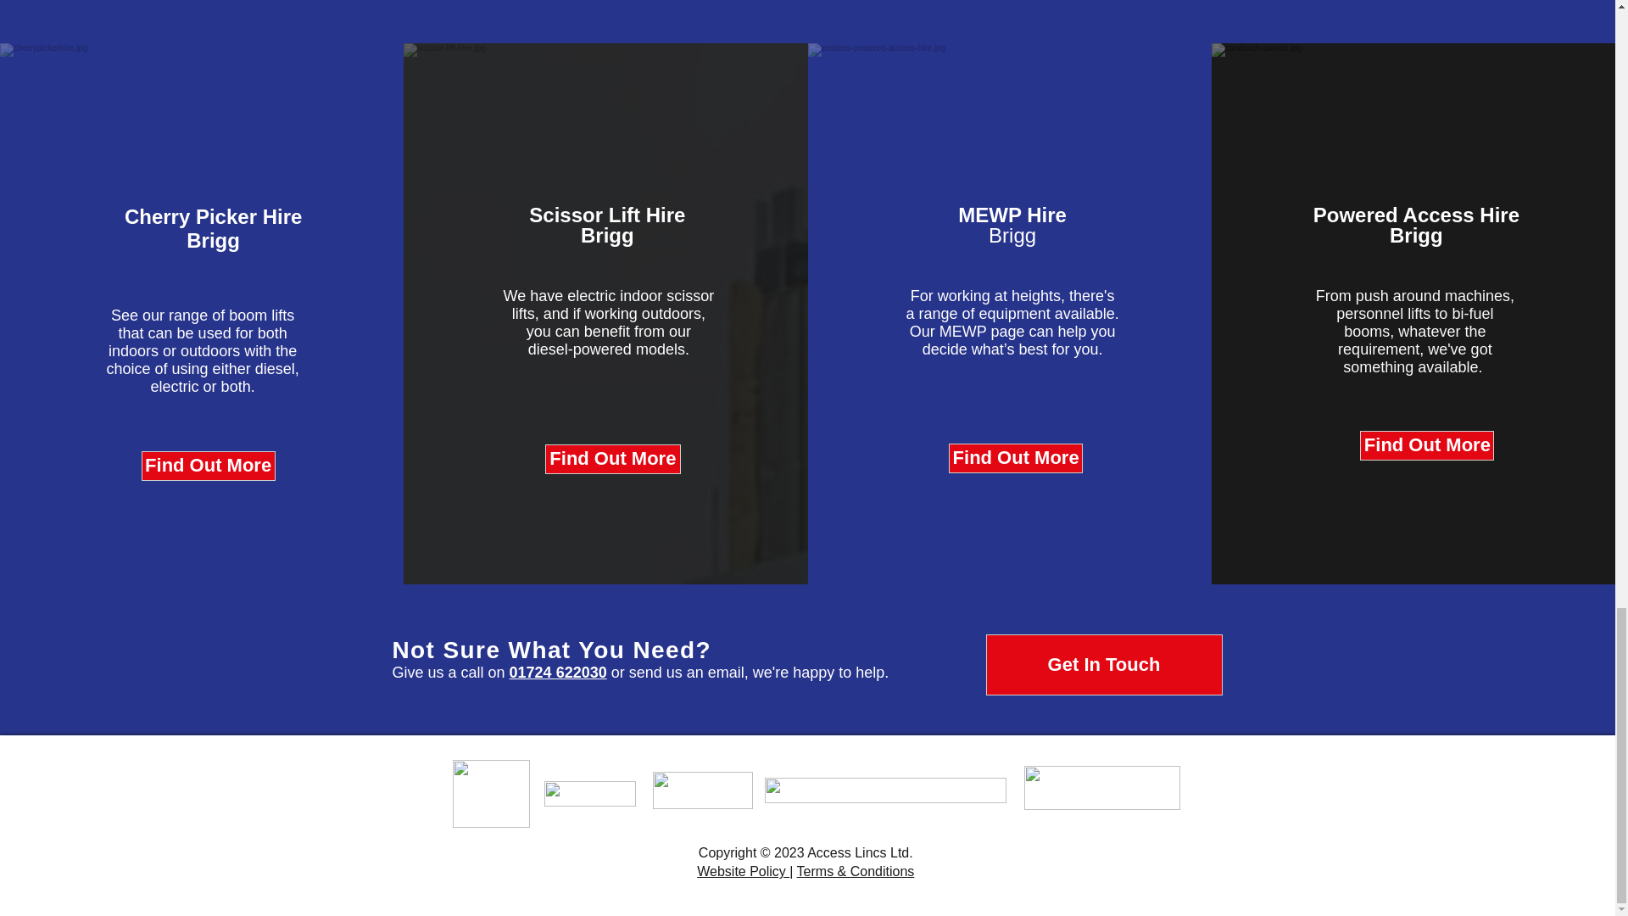  I want to click on JLG-logo.webp, so click(702, 790).